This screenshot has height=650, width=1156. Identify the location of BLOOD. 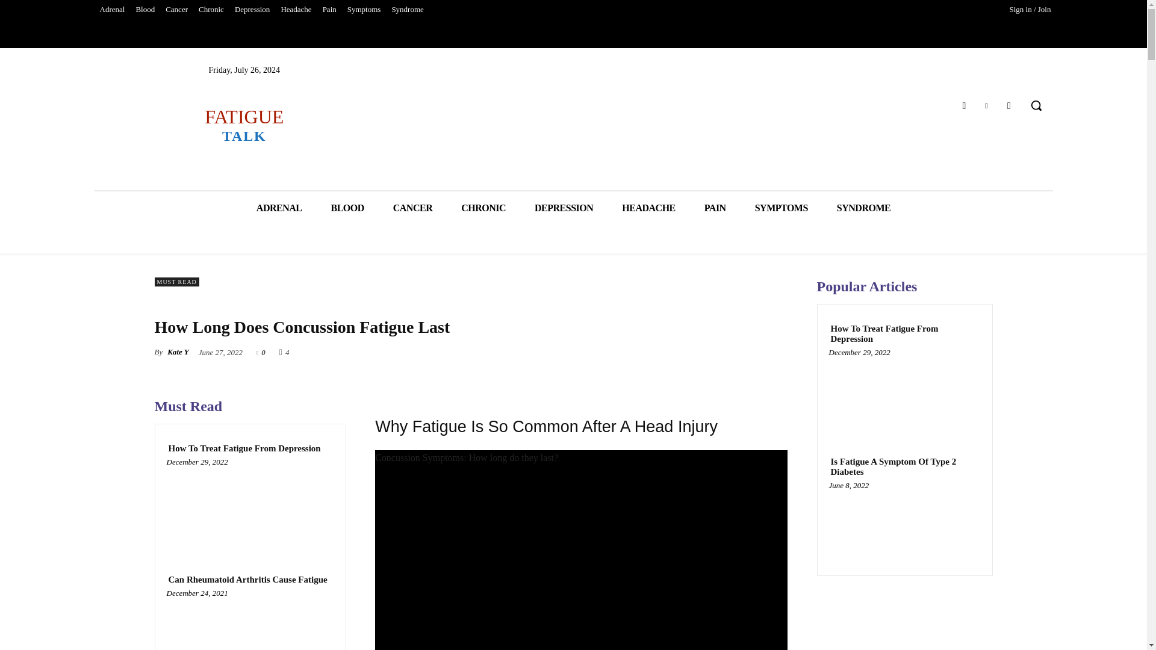
(347, 207).